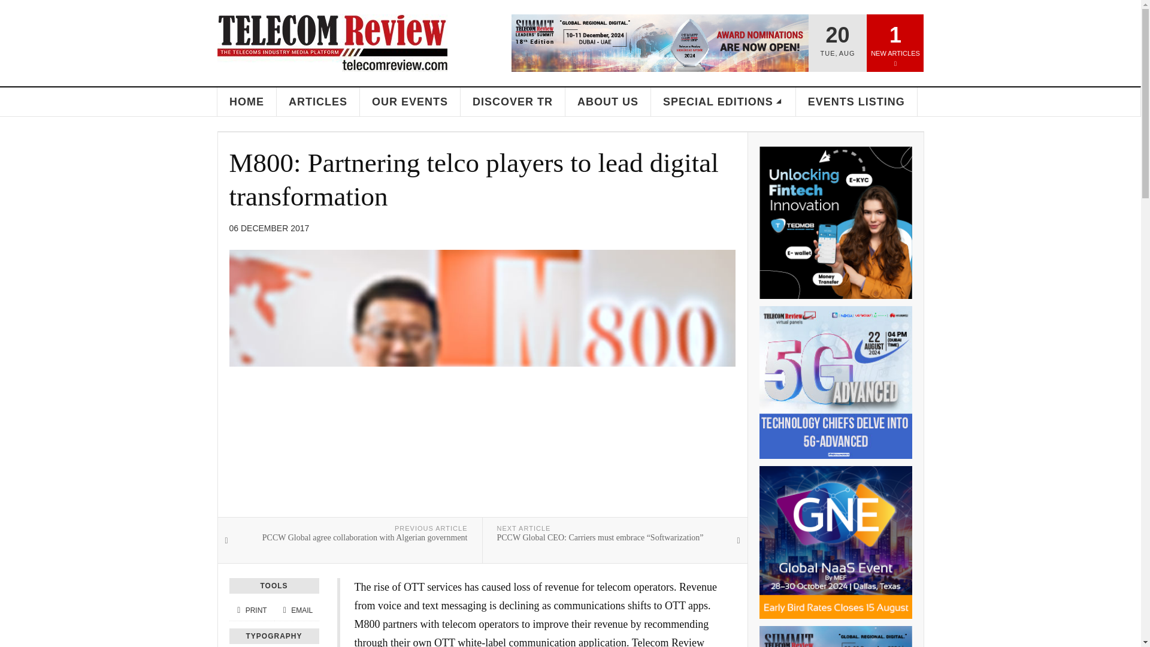 The image size is (1150, 647). Describe the element at coordinates (835, 222) in the screenshot. I see `2024 08 Tedmob WB` at that location.